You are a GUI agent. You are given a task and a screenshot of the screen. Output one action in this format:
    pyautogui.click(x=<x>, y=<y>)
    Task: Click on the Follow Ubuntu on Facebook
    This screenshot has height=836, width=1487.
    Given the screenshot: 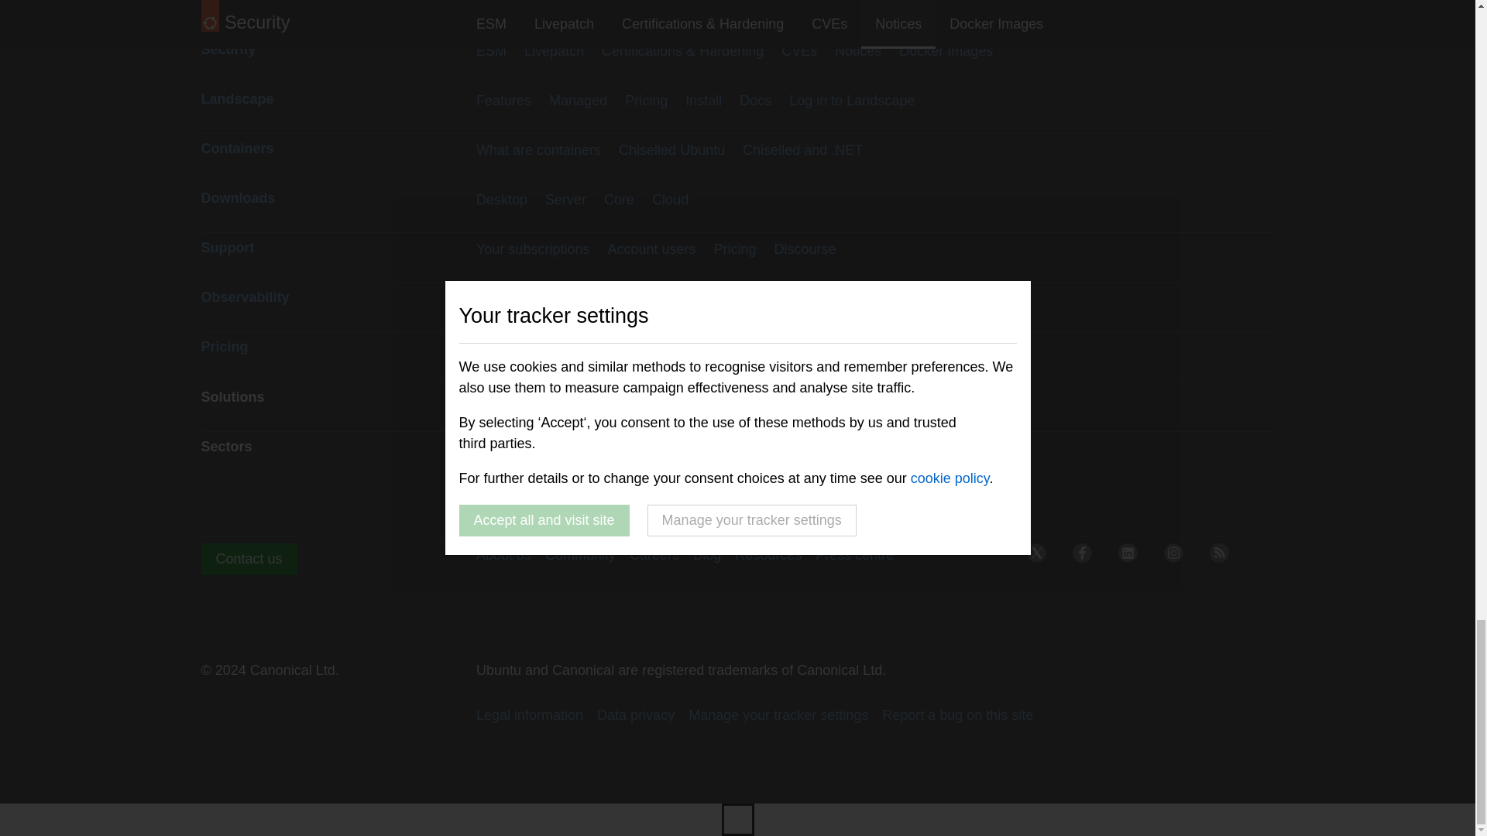 What is the action you would take?
    pyautogui.click(x=1086, y=557)
    